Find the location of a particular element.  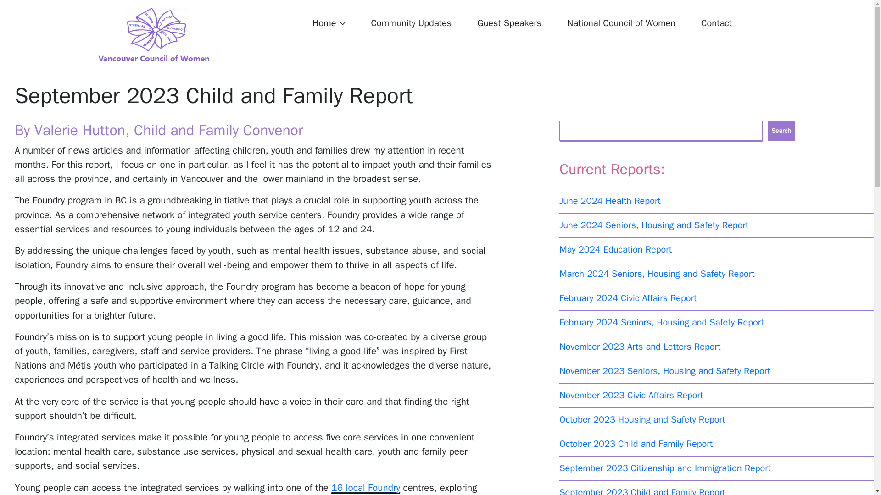

February 2024 Seniors, Housing and Safety Report is located at coordinates (662, 323).